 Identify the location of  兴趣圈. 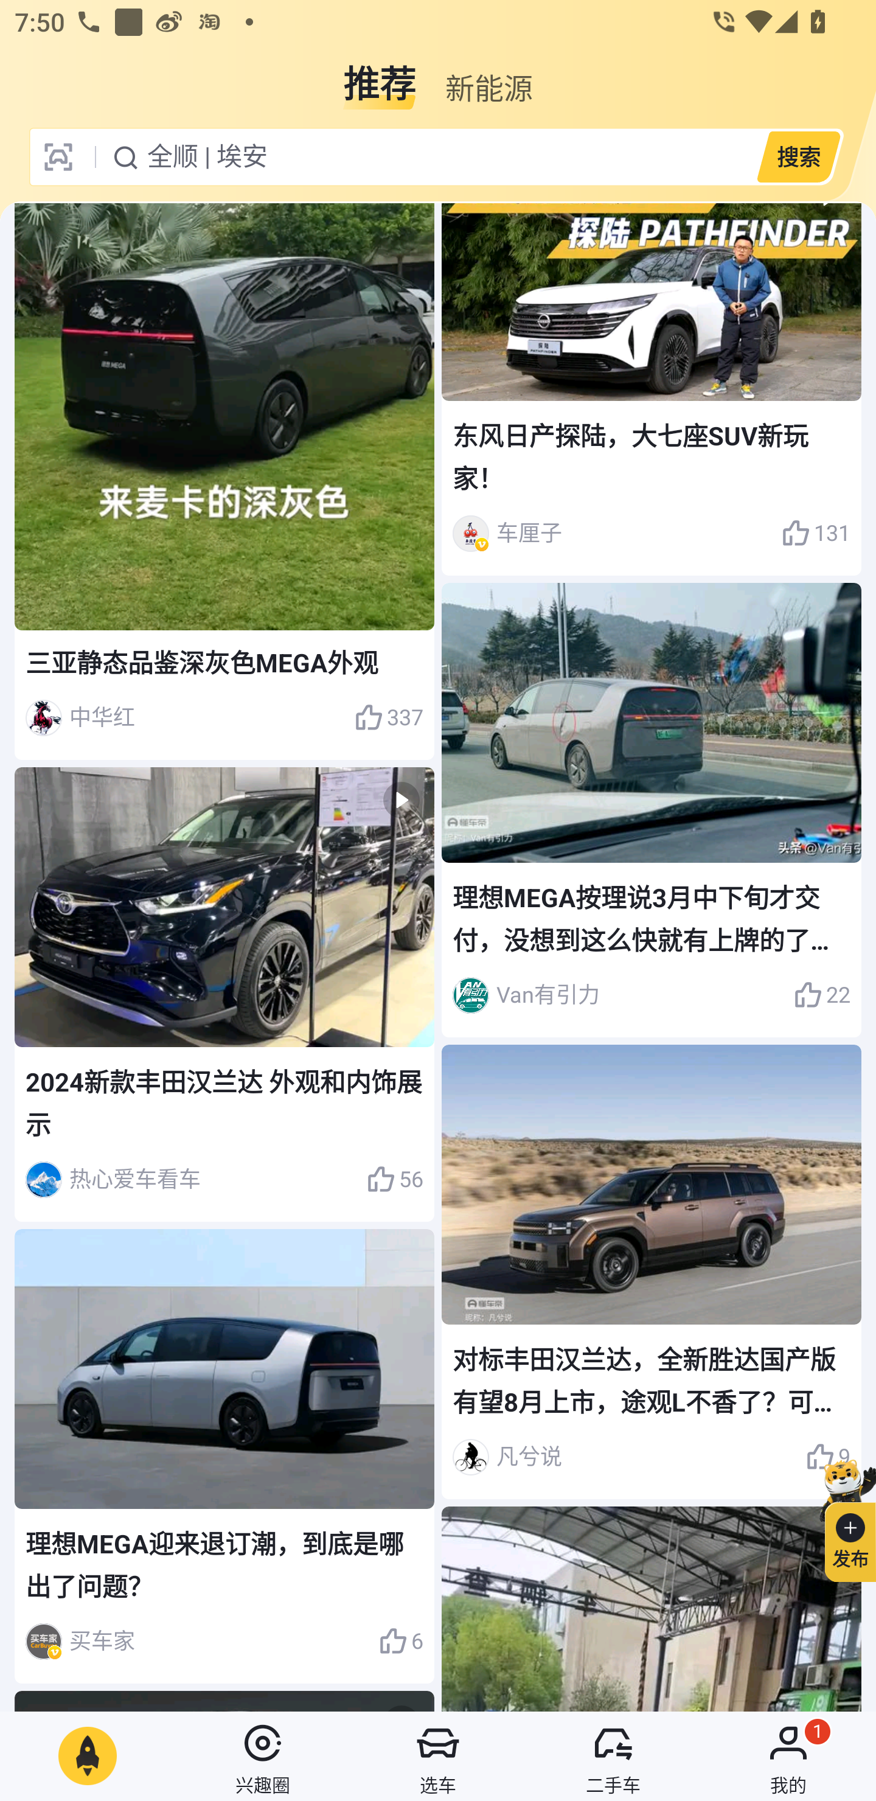
(263, 1756).